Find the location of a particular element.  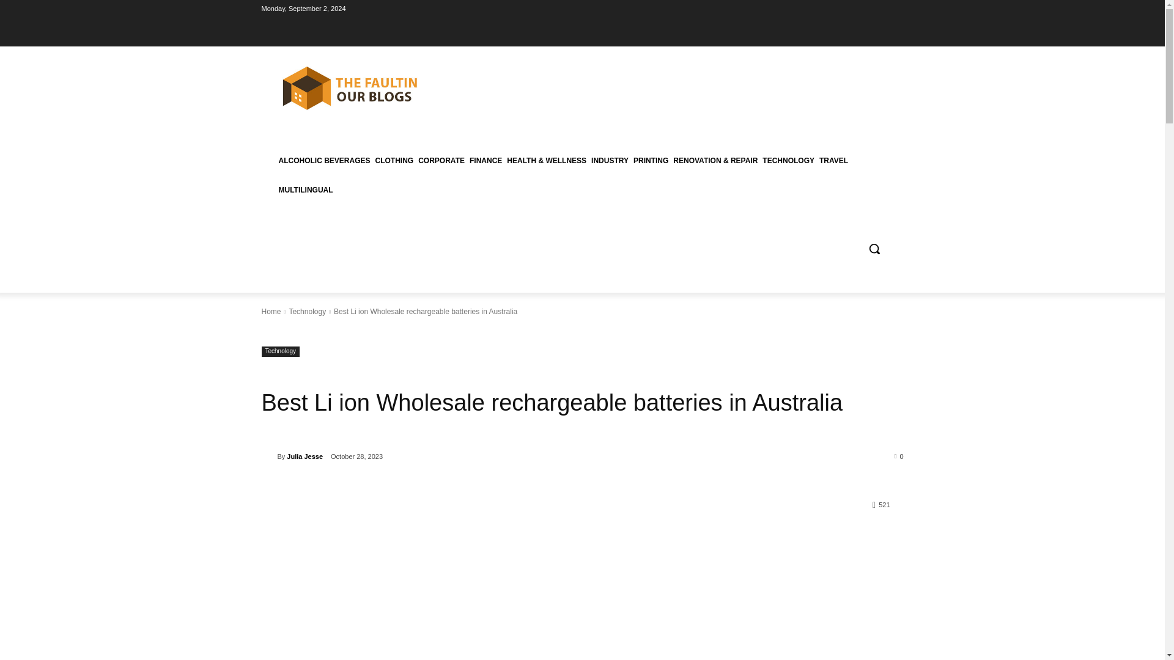

TRAVEL is located at coordinates (833, 160).